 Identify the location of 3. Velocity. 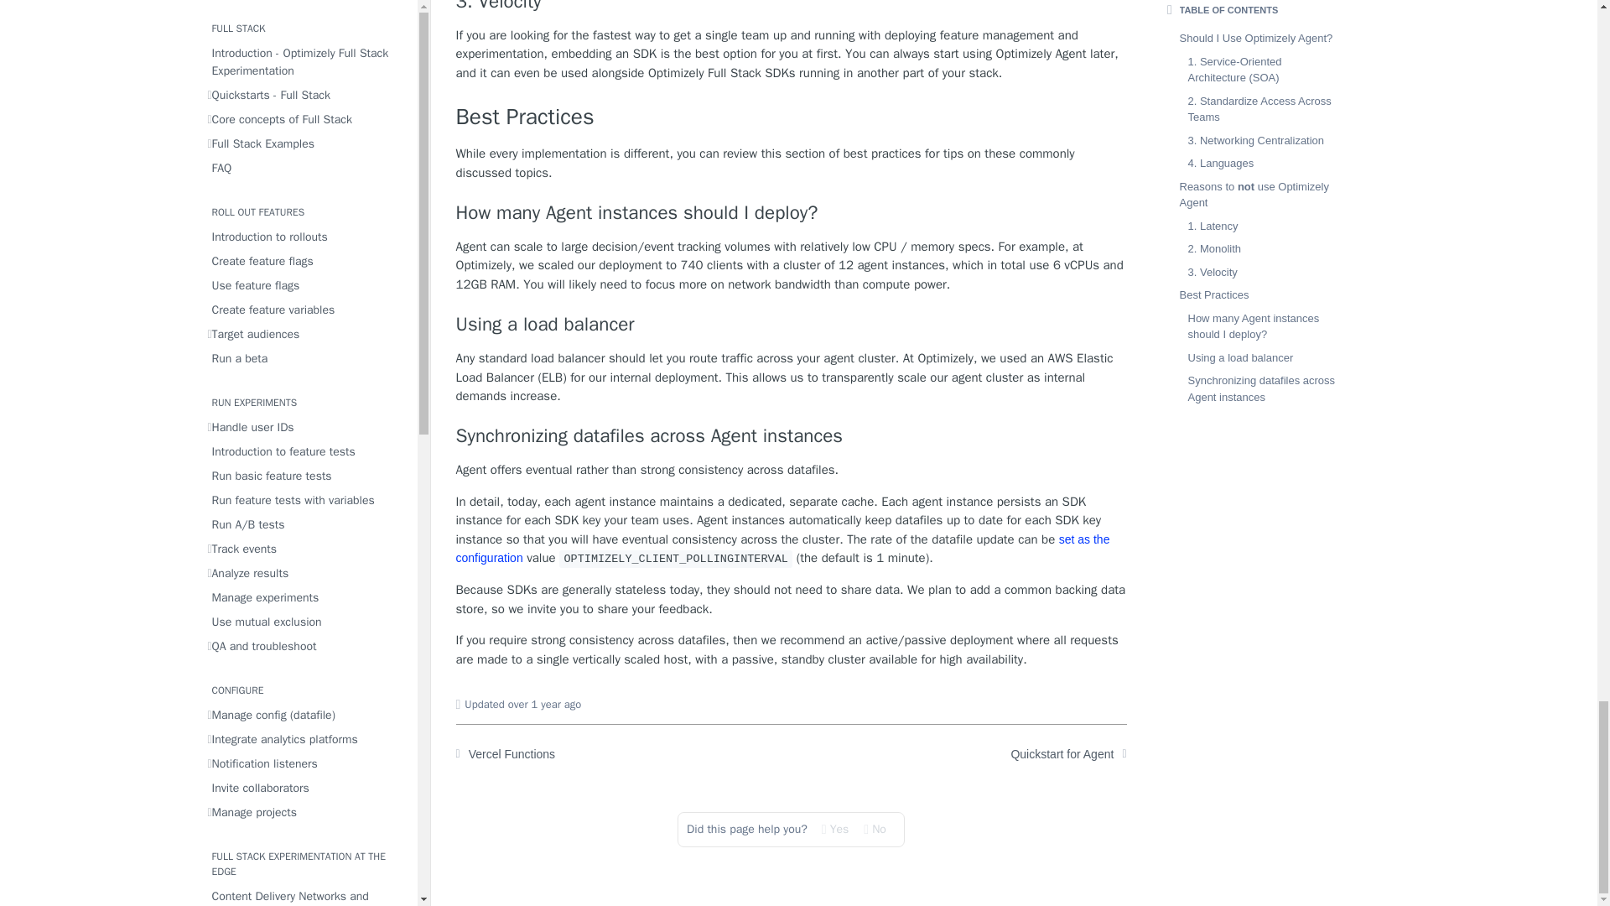
(792, 7).